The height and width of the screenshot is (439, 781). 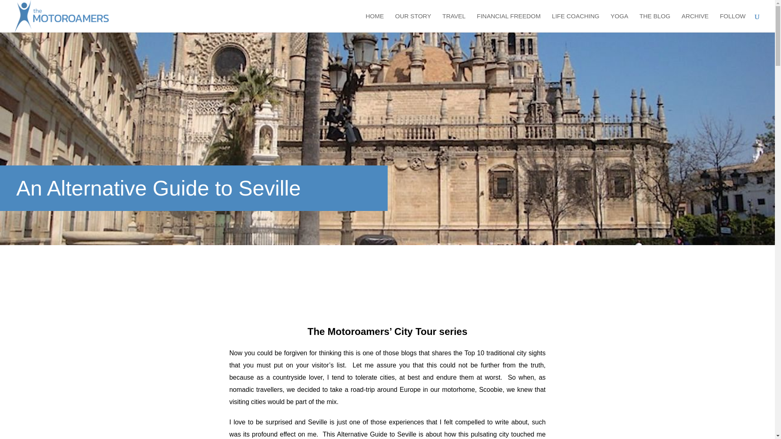 What do you see at coordinates (695, 23) in the screenshot?
I see `ARCHIVE` at bounding box center [695, 23].